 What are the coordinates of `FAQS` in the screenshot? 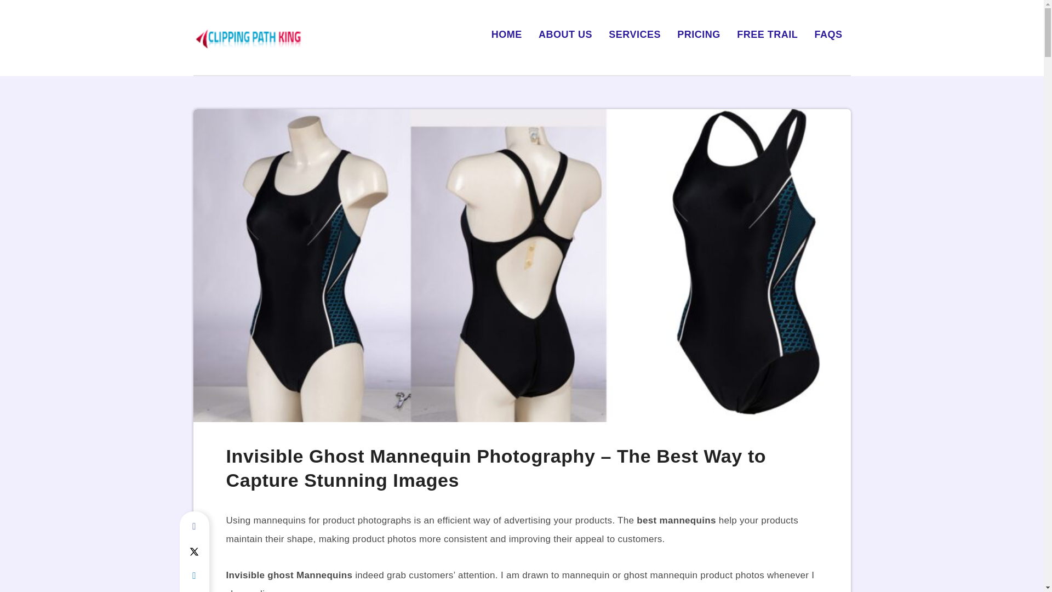 It's located at (828, 34).